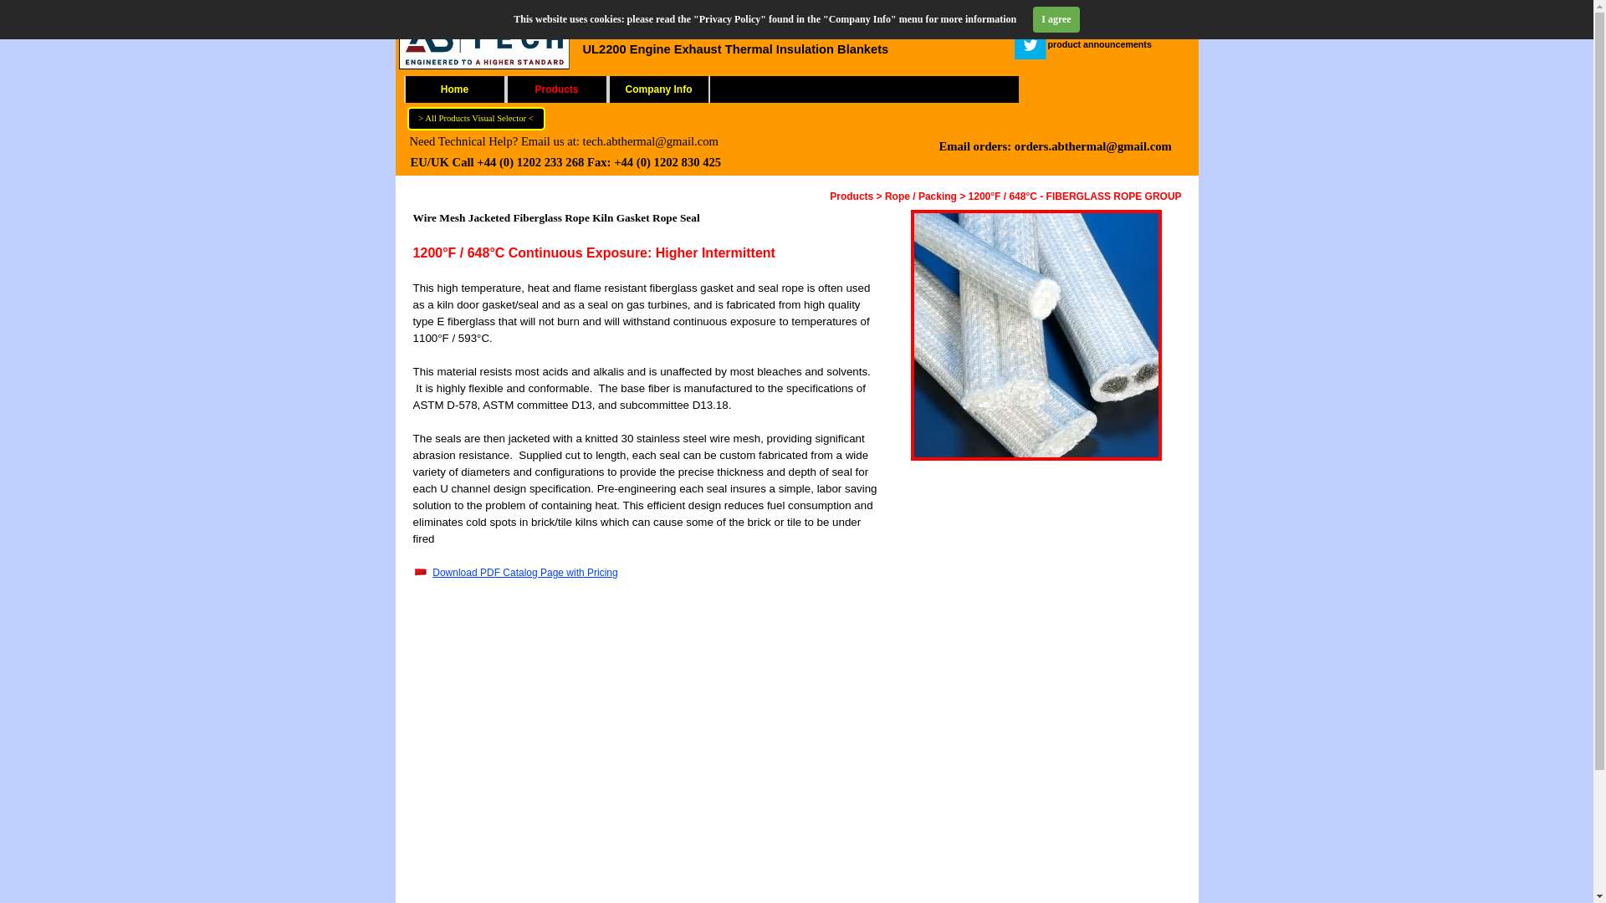 This screenshot has width=1606, height=903. Describe the element at coordinates (453, 89) in the screenshot. I see `Home` at that location.